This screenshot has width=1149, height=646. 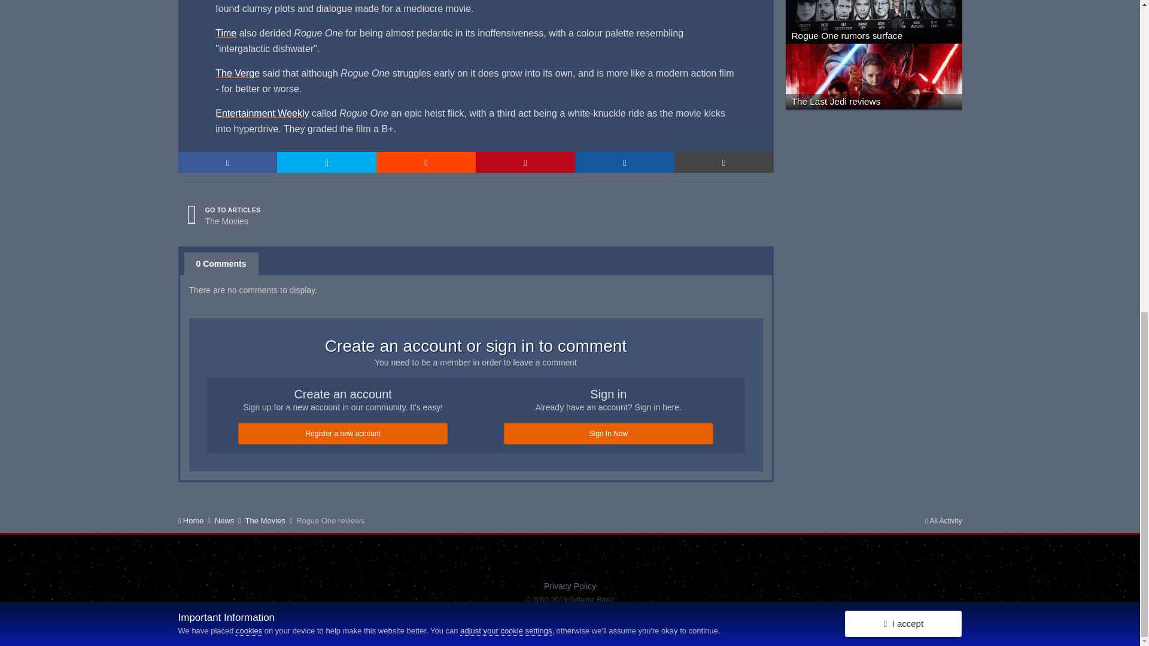 What do you see at coordinates (227, 162) in the screenshot?
I see `Share on Facebook` at bounding box center [227, 162].